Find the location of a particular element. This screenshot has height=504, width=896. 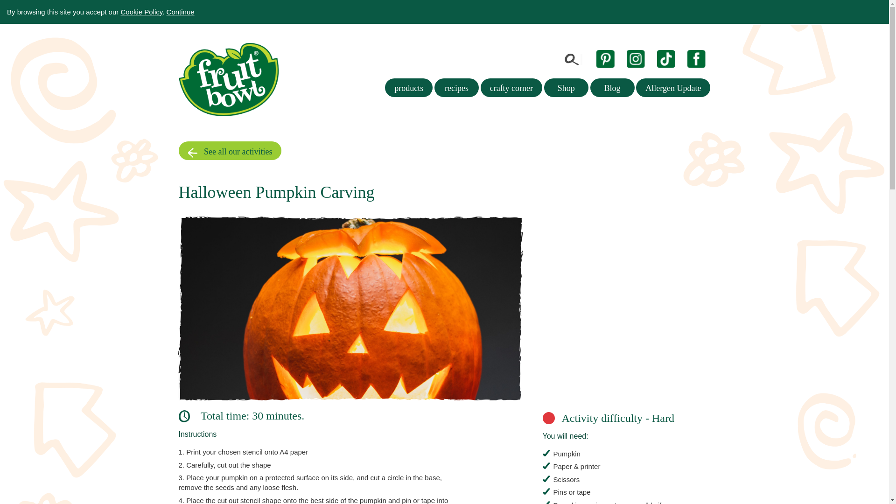

Blog is located at coordinates (612, 88).